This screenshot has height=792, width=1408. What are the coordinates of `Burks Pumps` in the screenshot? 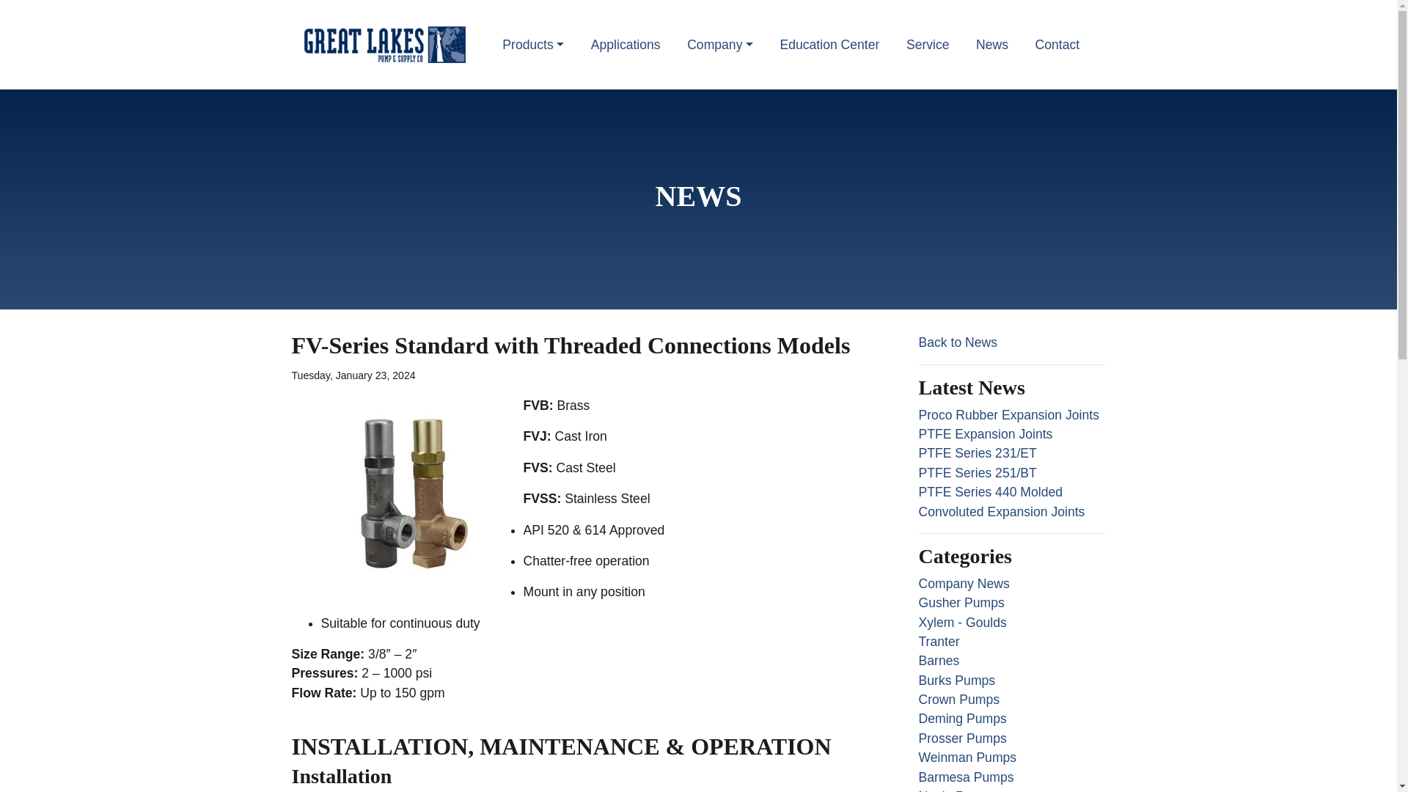 It's located at (956, 681).